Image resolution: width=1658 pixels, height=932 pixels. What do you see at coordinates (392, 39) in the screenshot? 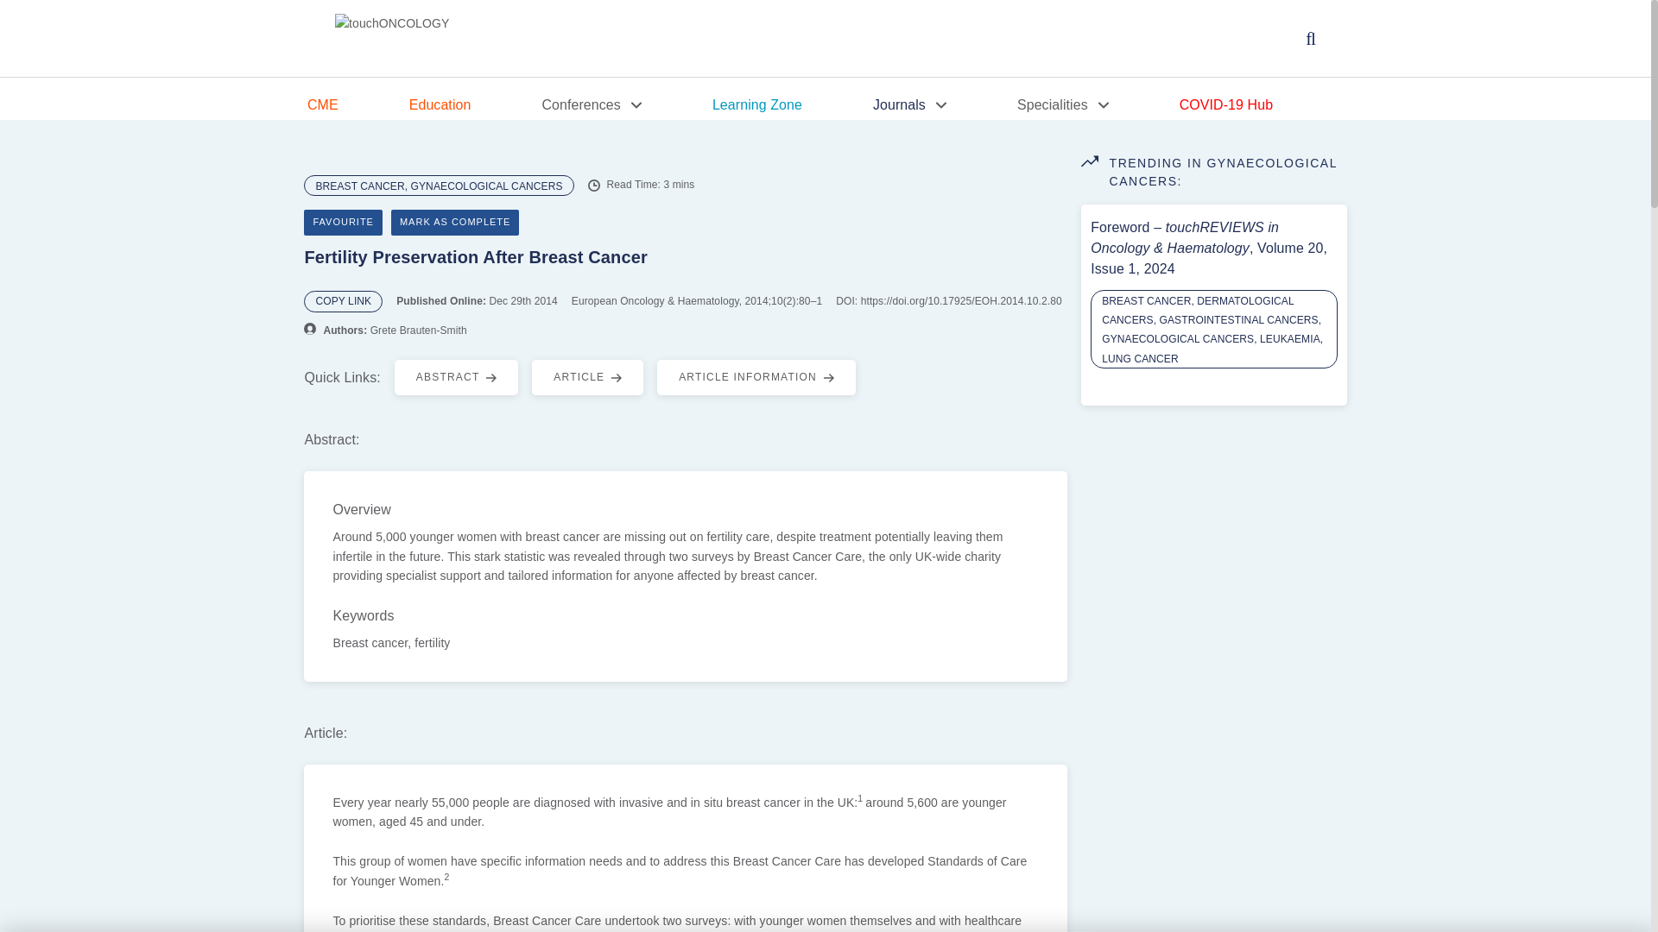
I see `touchONCOLOGY` at bounding box center [392, 39].